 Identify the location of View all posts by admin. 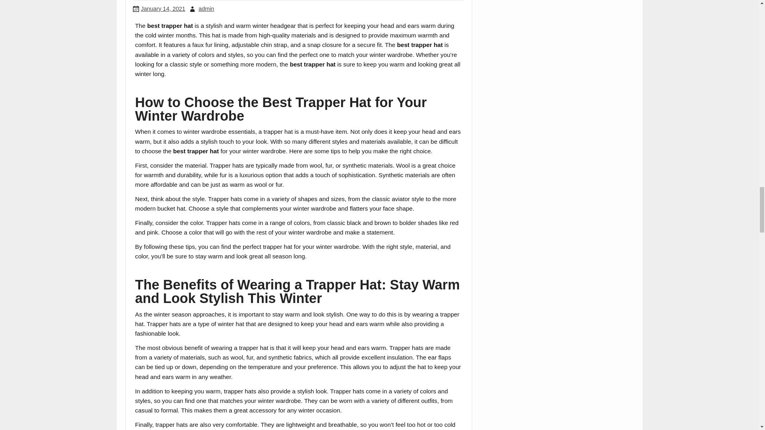
(206, 9).